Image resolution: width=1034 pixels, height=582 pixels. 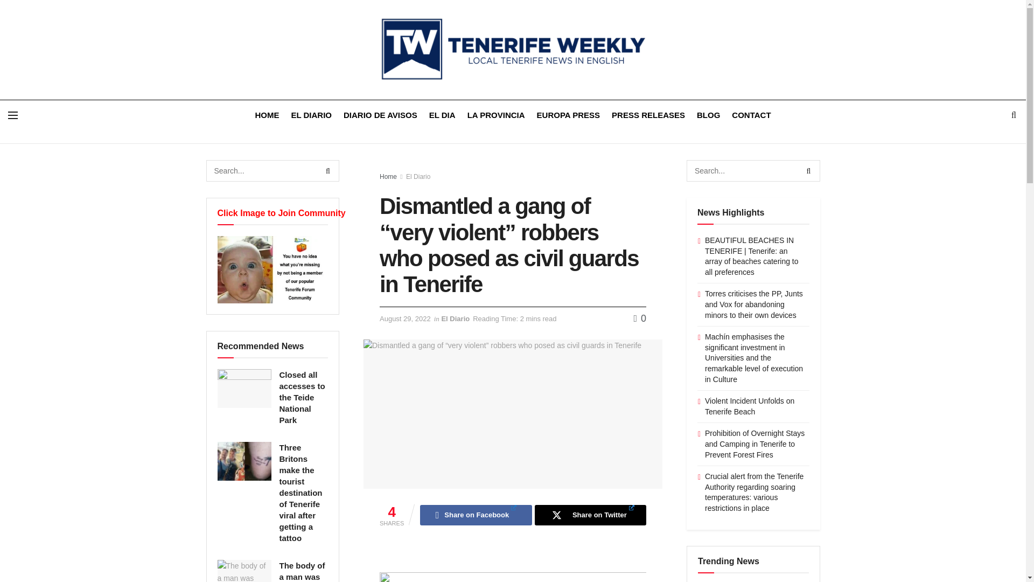 What do you see at coordinates (496, 114) in the screenshot?
I see `LA PROVINCIA` at bounding box center [496, 114].